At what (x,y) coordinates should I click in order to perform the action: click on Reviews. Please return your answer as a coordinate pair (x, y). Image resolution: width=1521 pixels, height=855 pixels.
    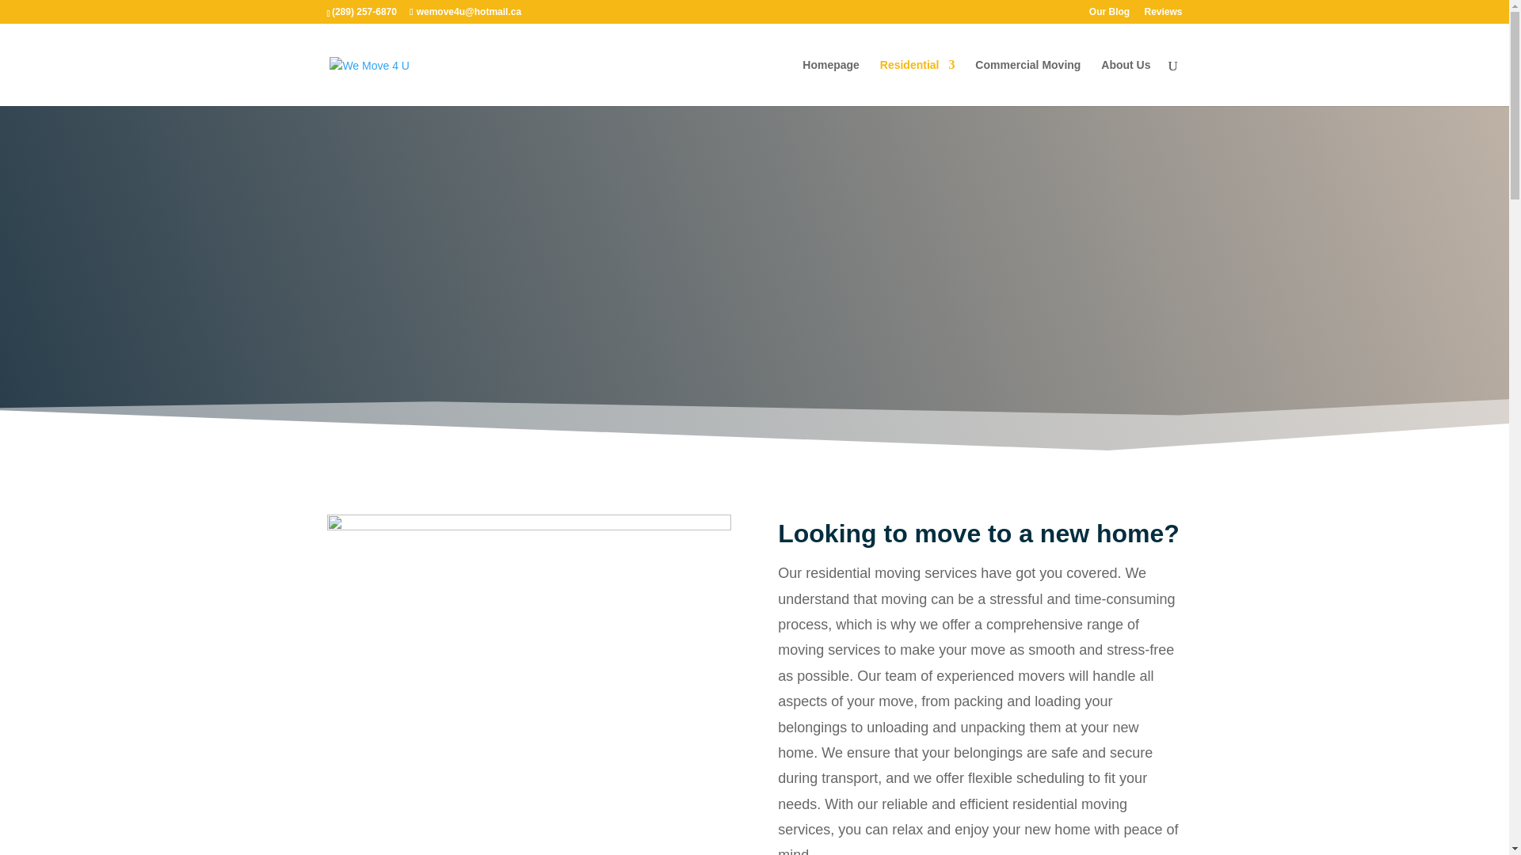
    Looking at the image, I should click on (1162, 15).